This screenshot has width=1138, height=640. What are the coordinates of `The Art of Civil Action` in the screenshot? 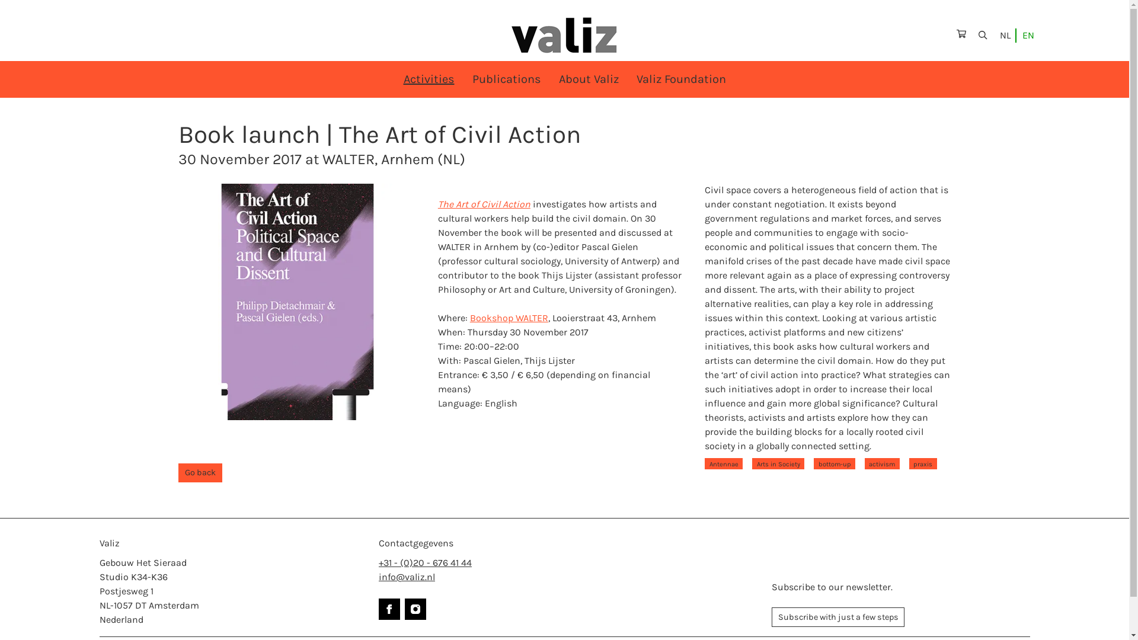 It's located at (484, 204).